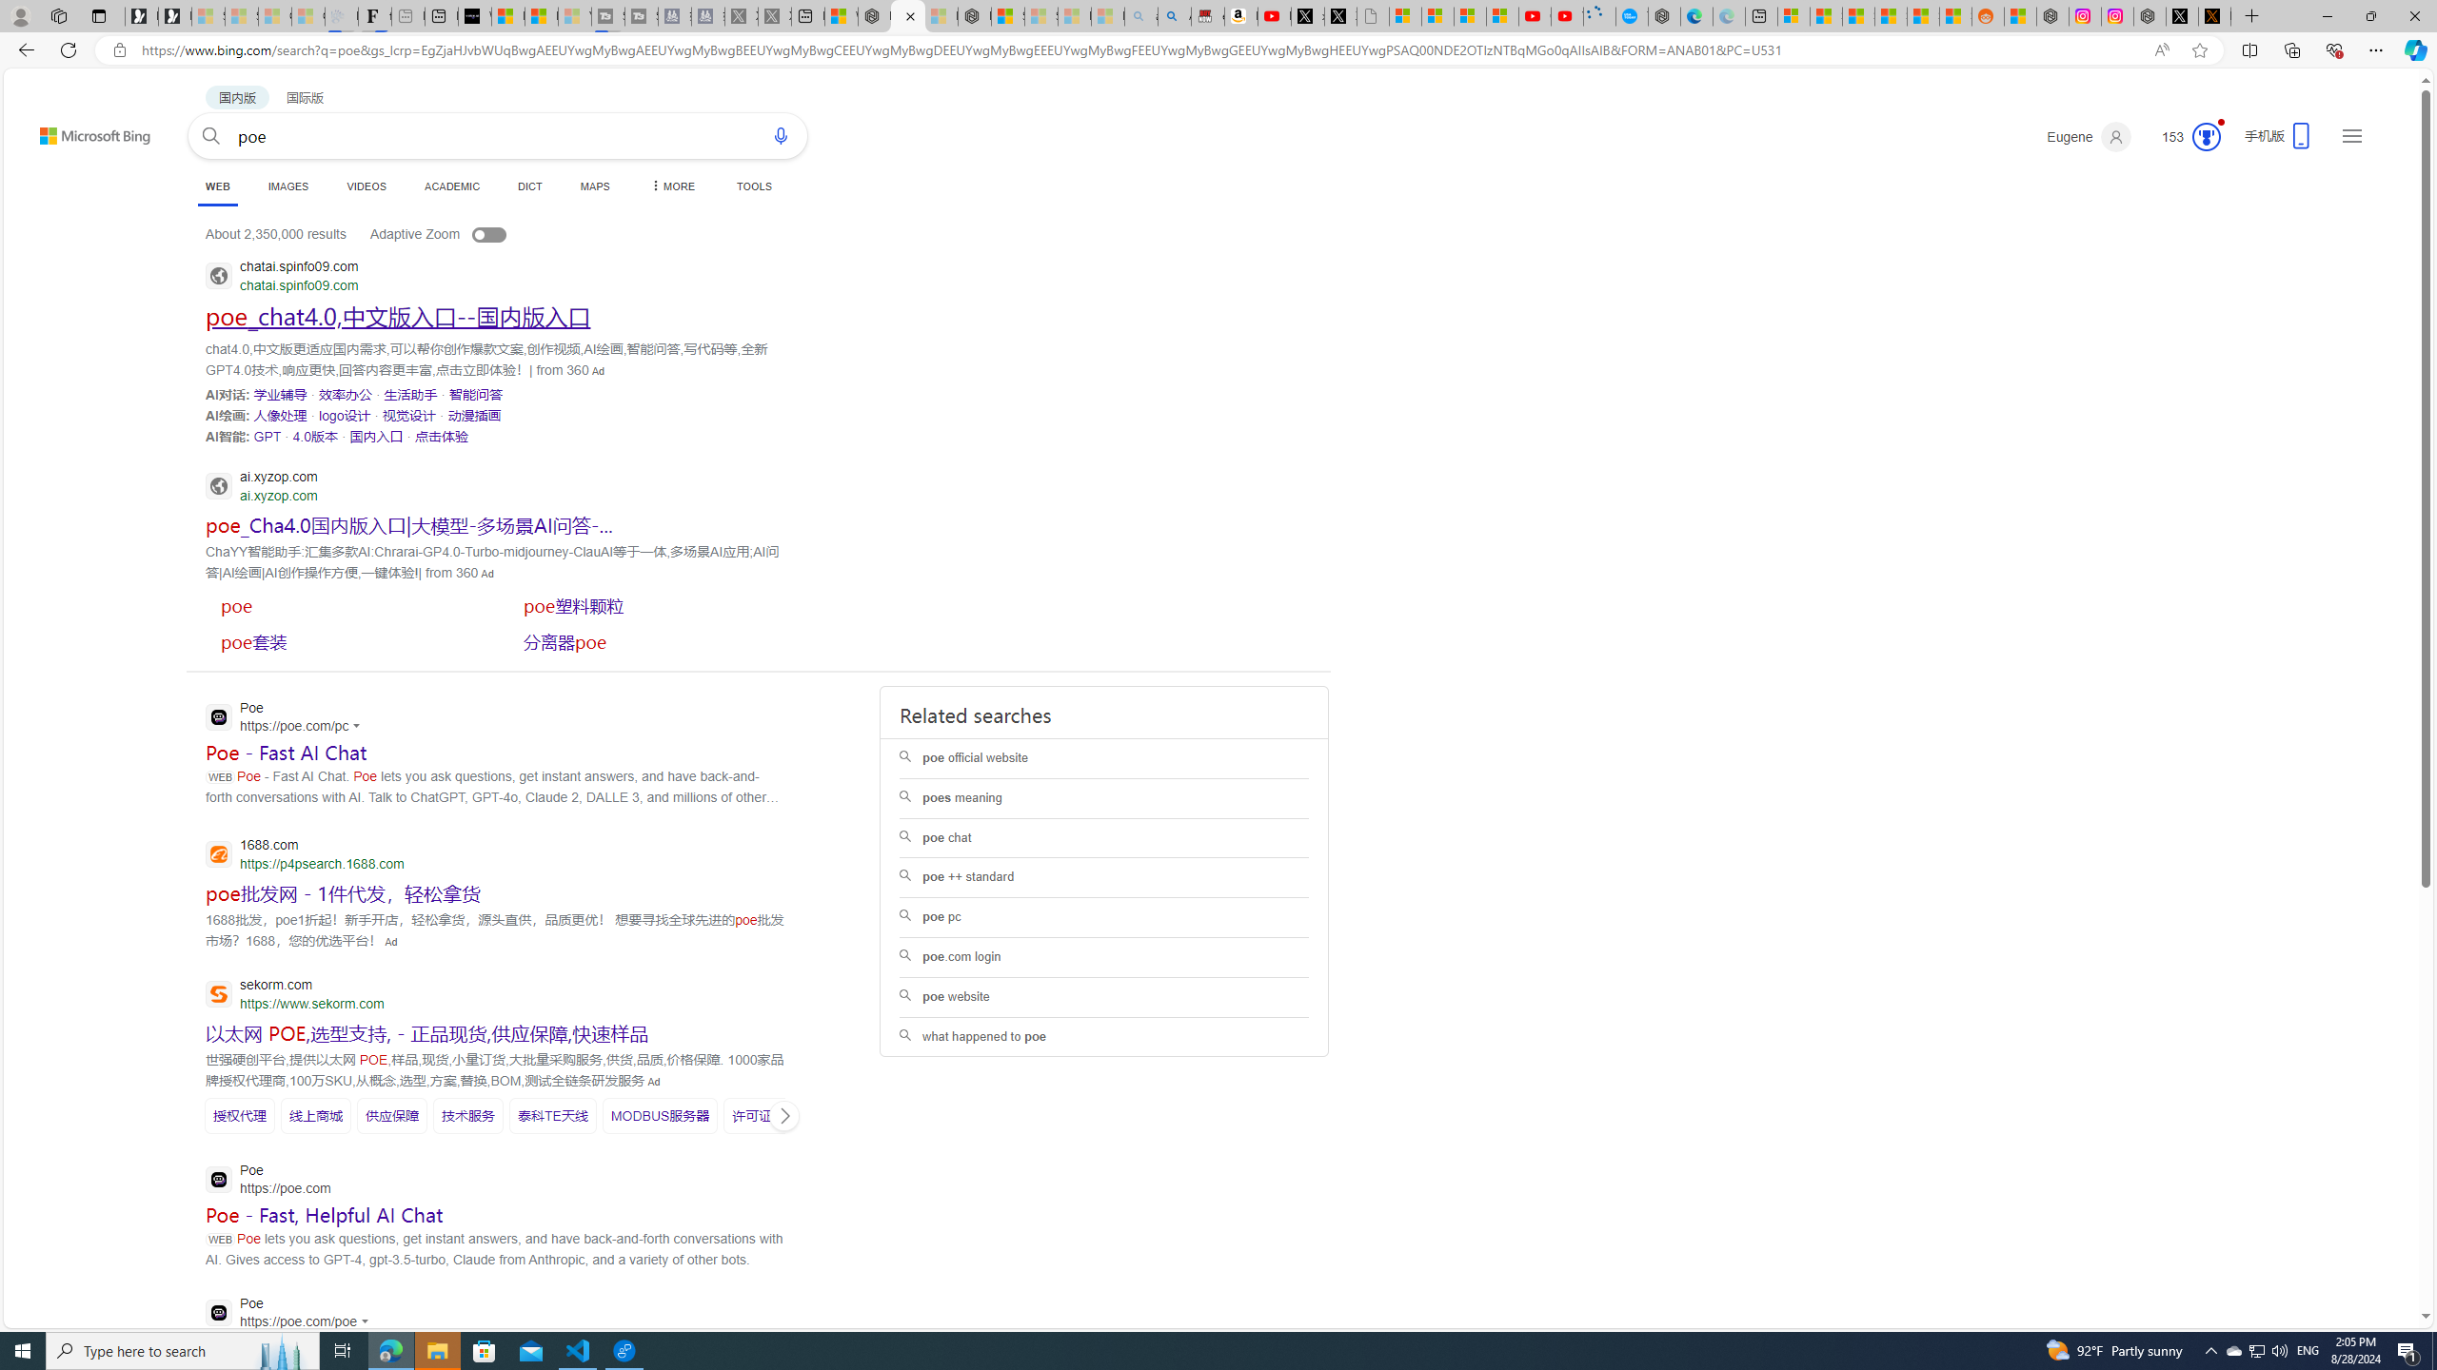 This screenshot has height=1370, width=2437. I want to click on App bar, so click(1218, 50).